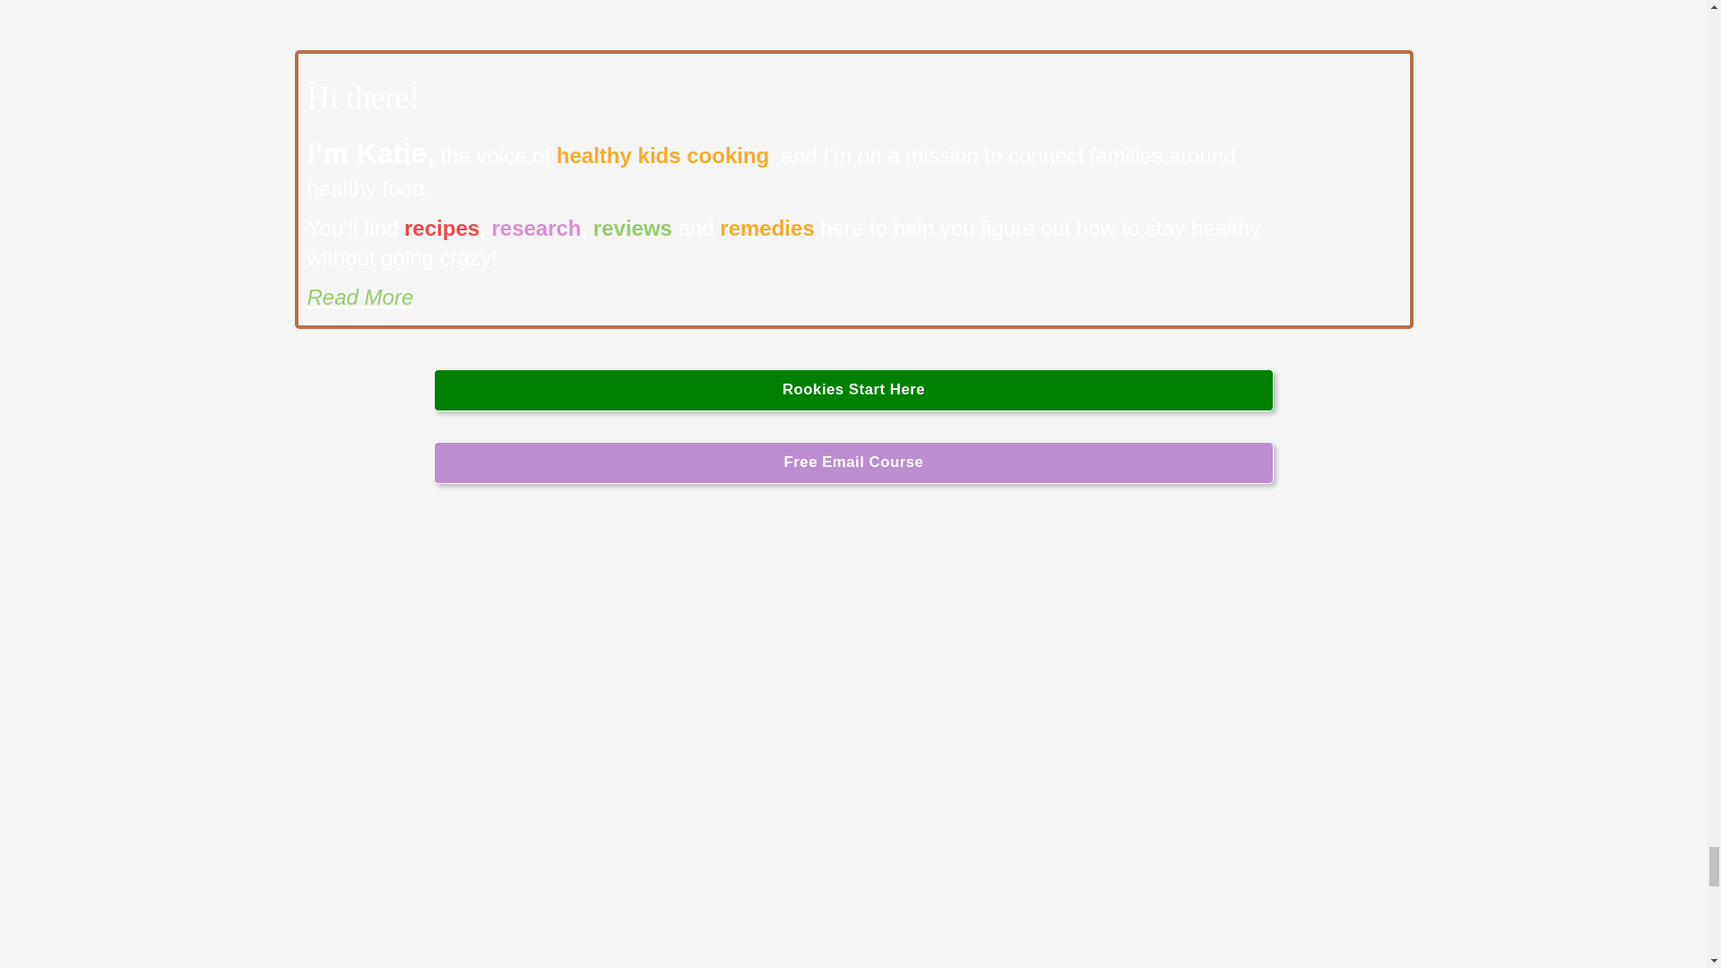  Describe the element at coordinates (853, 744) in the screenshot. I see `Here's what I actually use in my kitchen and home.` at that location.